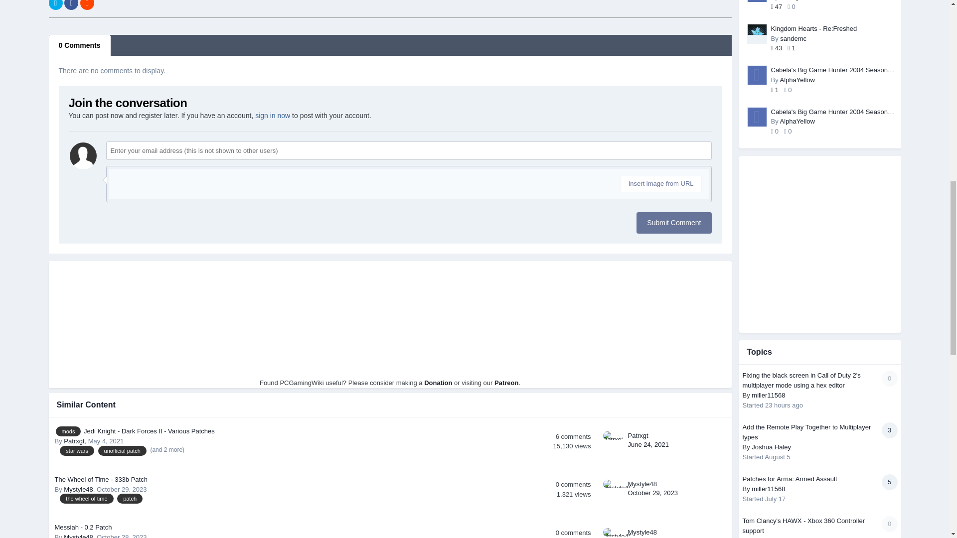 This screenshot has height=538, width=957. What do you see at coordinates (87, 5) in the screenshot?
I see `Share on Reddit` at bounding box center [87, 5].